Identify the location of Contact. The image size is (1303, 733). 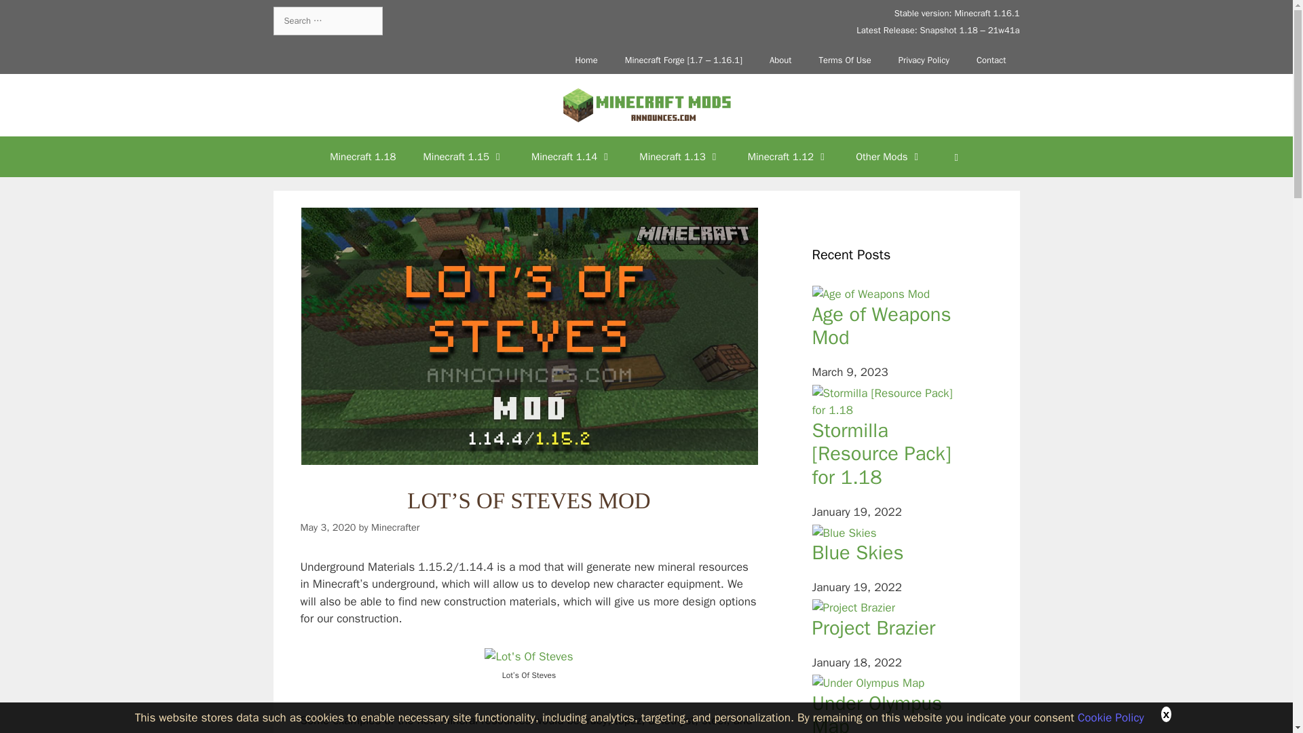
(991, 60).